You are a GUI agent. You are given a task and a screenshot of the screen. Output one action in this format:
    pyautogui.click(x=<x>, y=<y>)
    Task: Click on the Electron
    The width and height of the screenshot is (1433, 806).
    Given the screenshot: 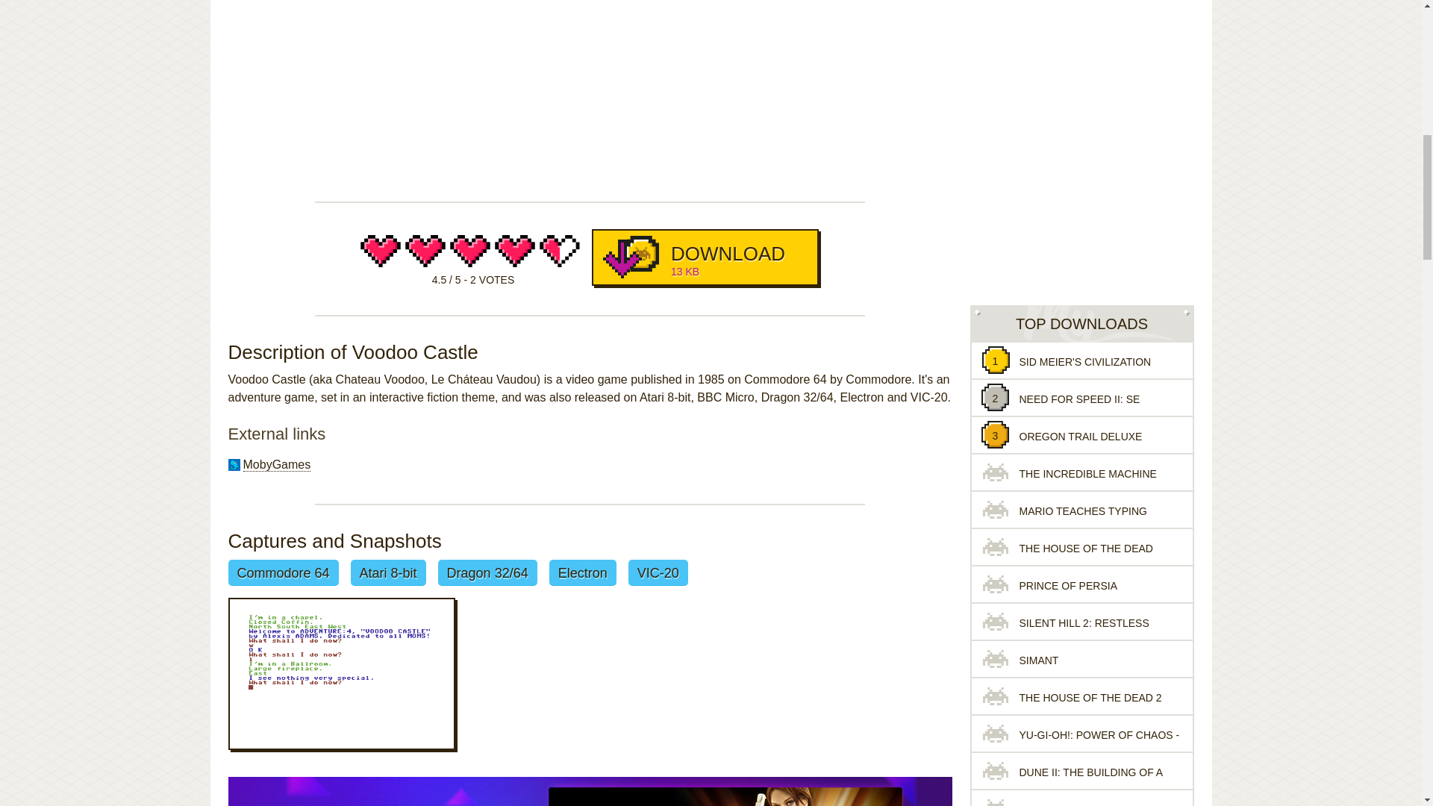 What is the action you would take?
    pyautogui.click(x=582, y=572)
    